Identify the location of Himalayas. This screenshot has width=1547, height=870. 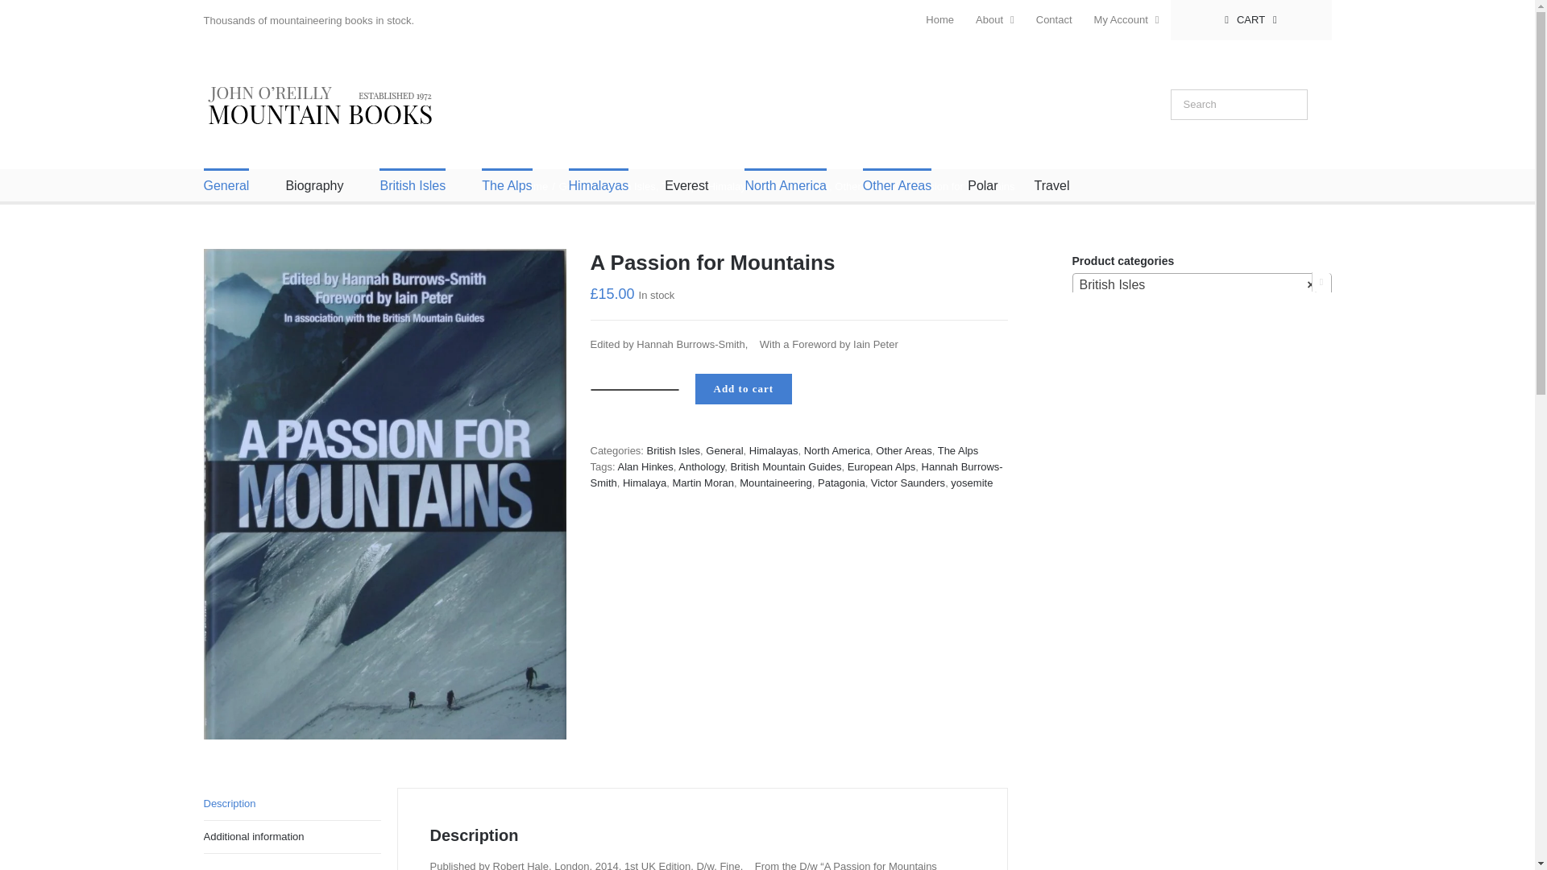
(599, 184).